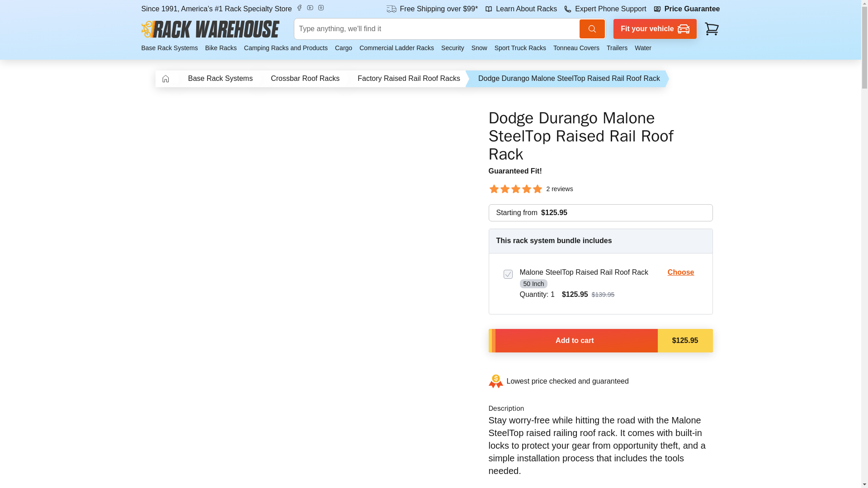  Describe the element at coordinates (641, 48) in the screenshot. I see `Water` at that location.